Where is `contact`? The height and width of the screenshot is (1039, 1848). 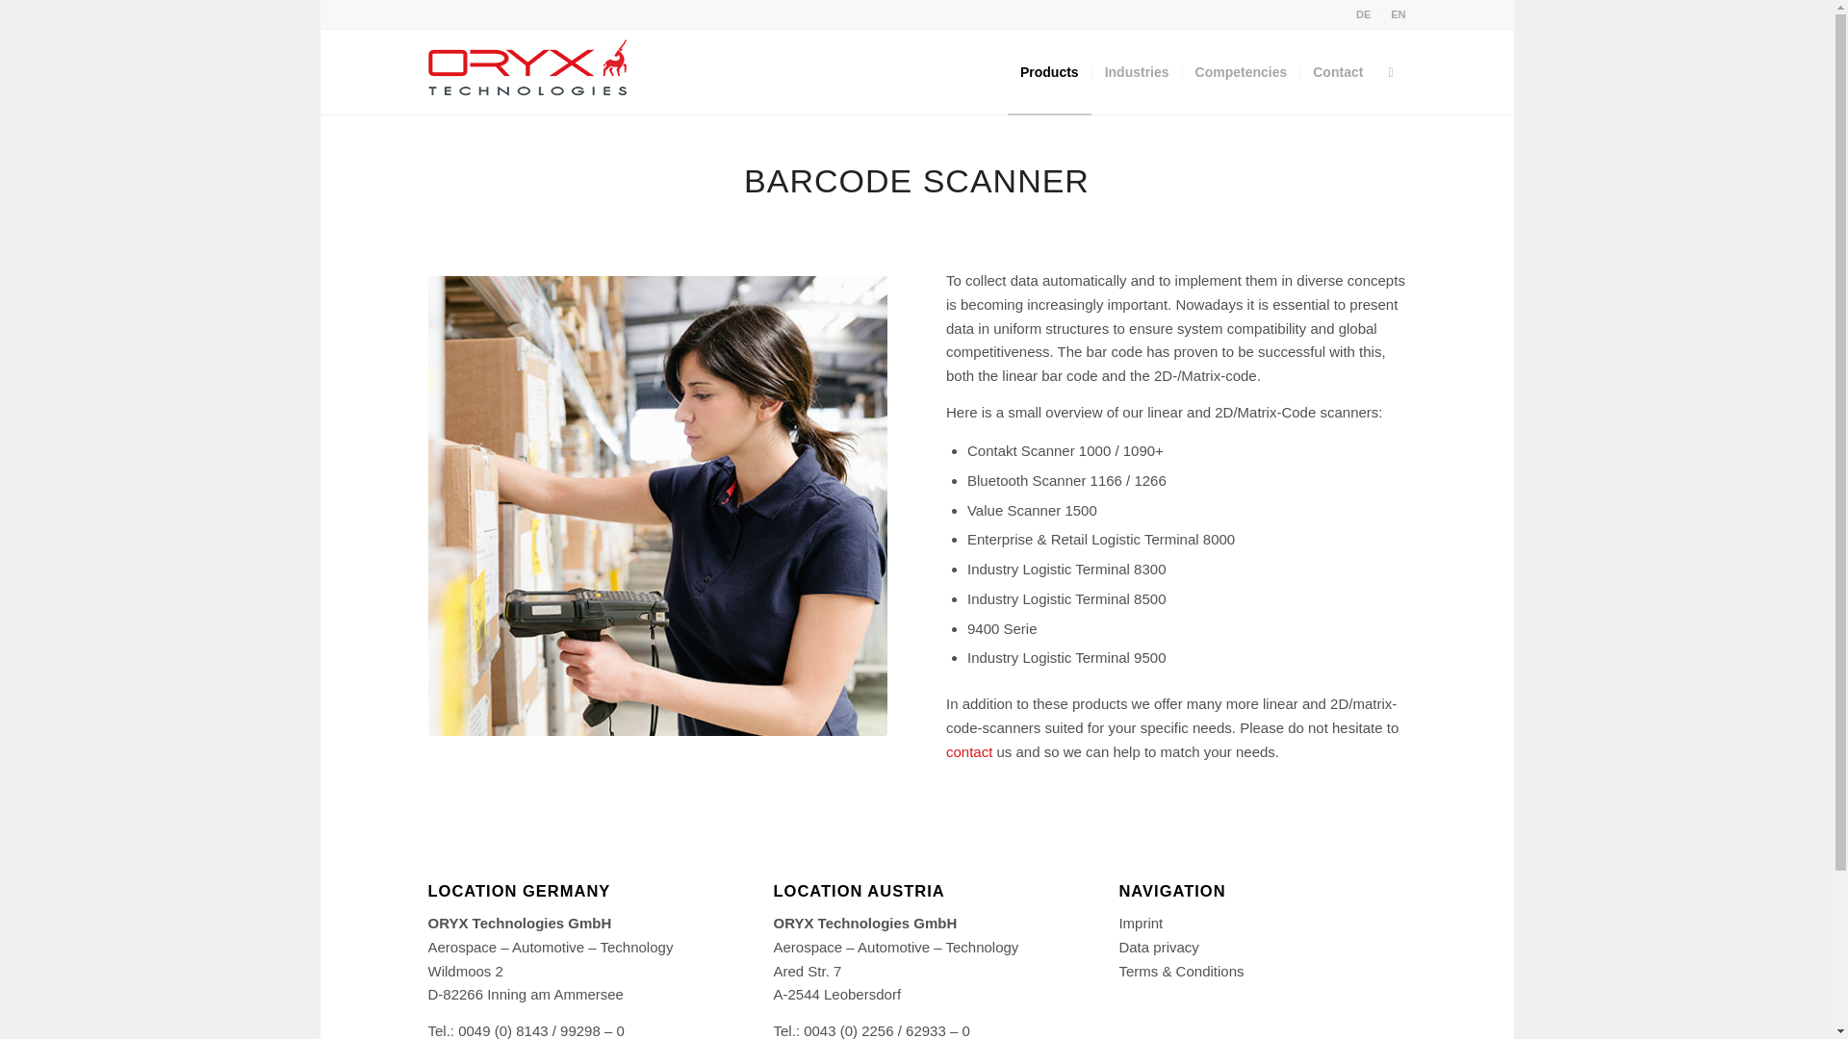
contact is located at coordinates (969, 751).